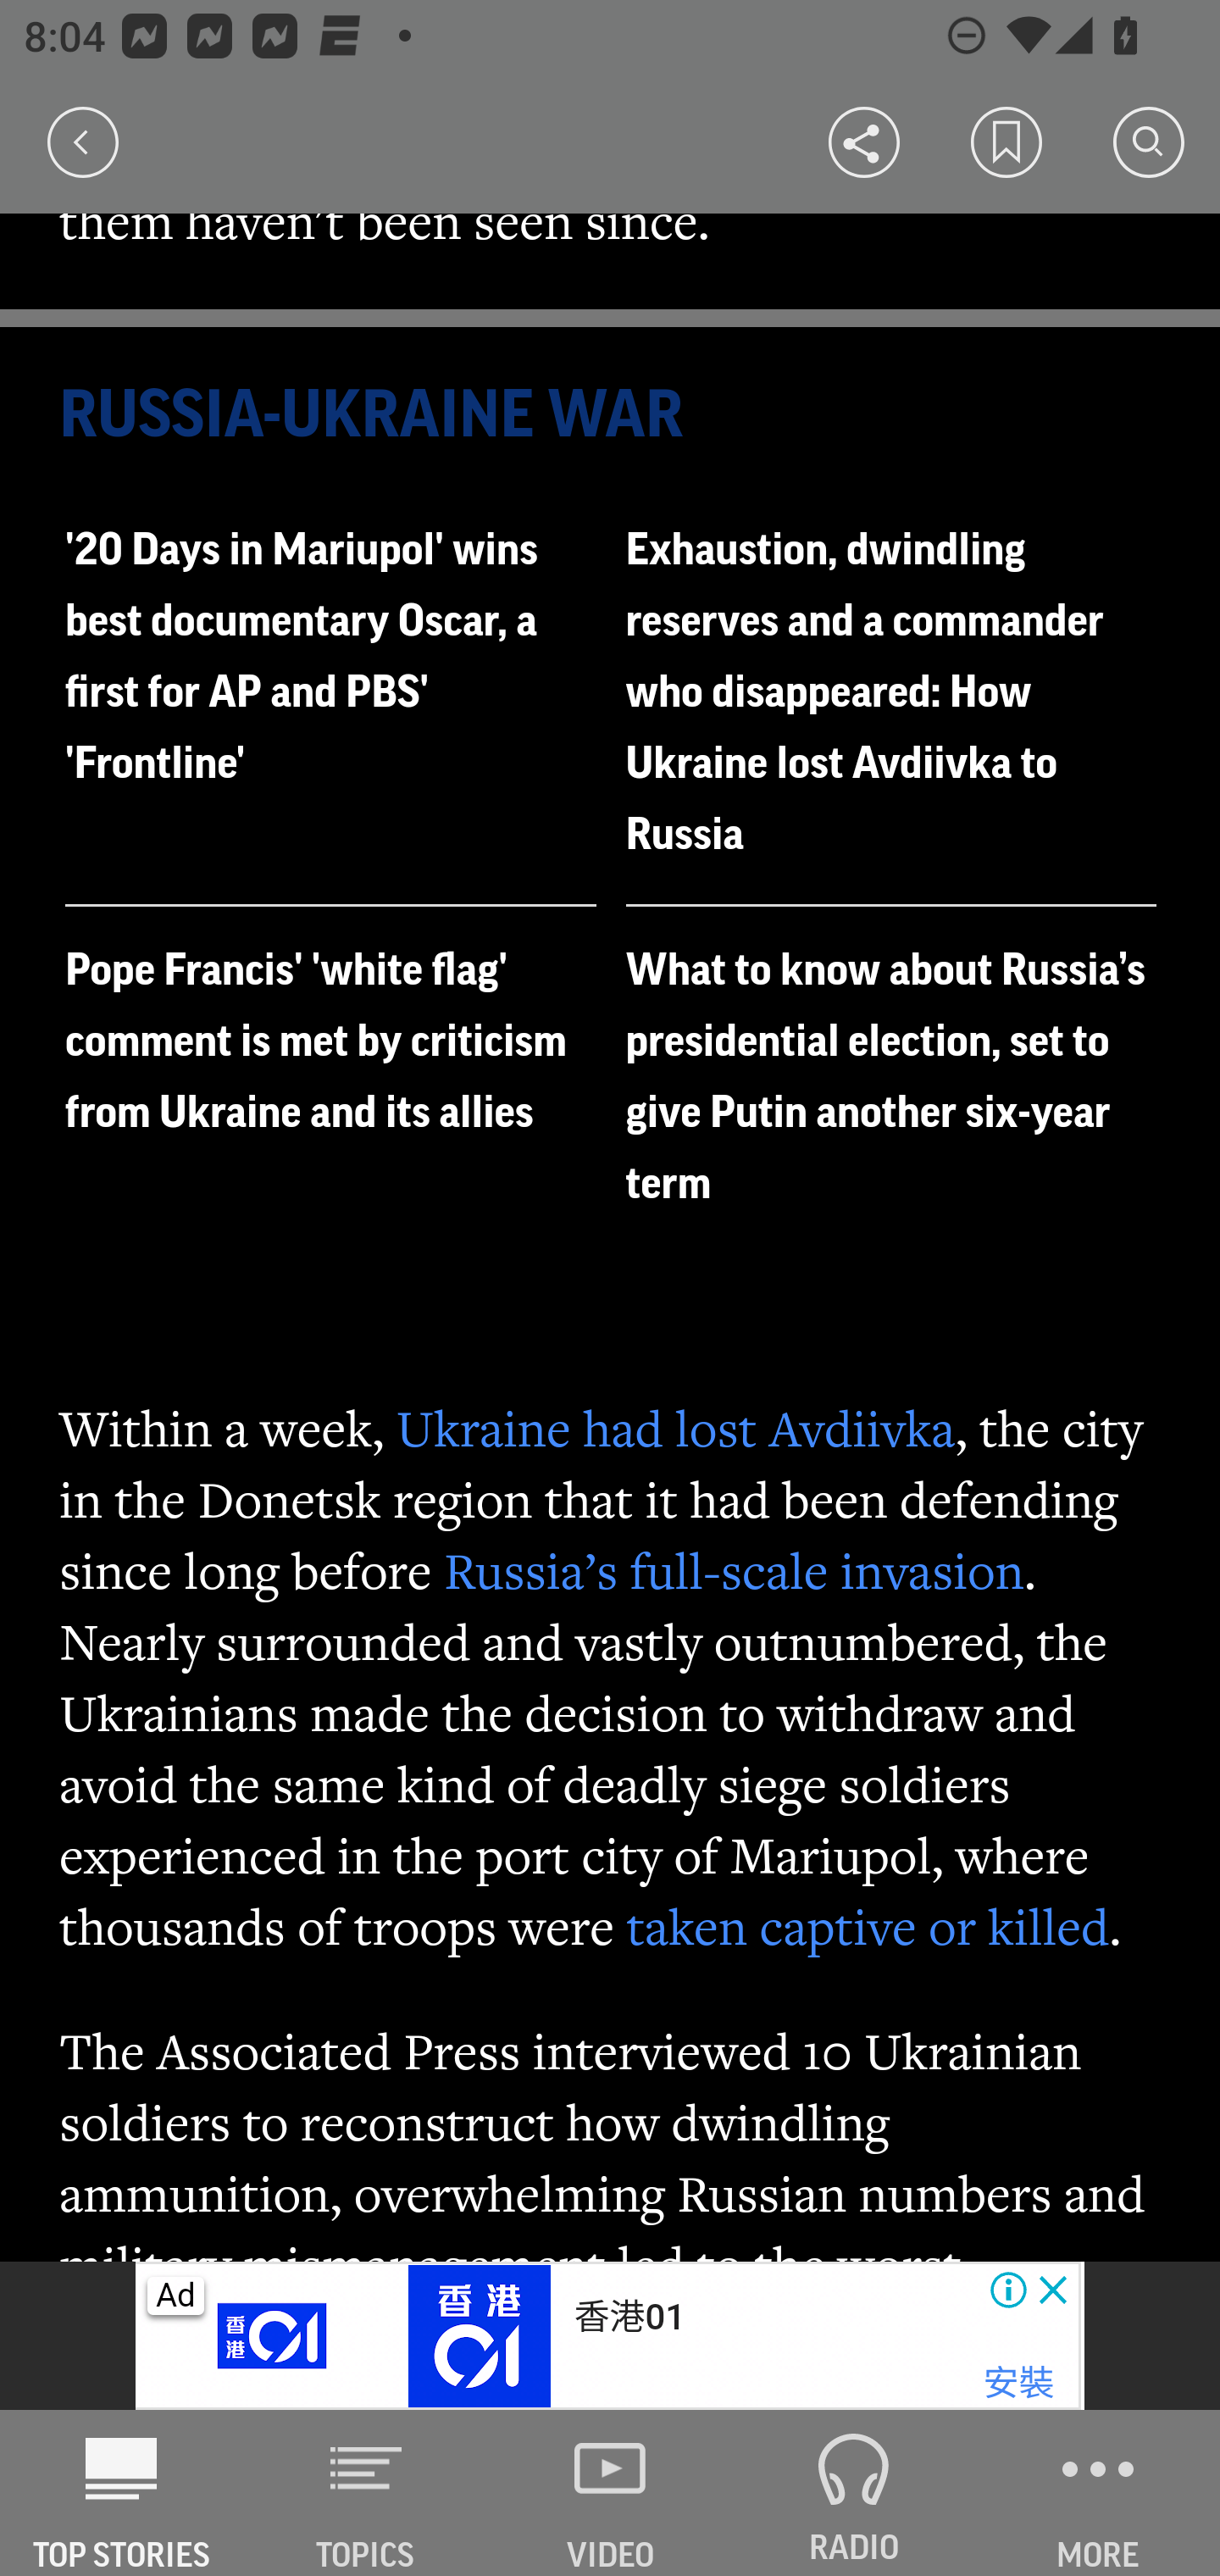 This screenshot has height=2576, width=1220. Describe the element at coordinates (854, 2493) in the screenshot. I see `RADIO` at that location.